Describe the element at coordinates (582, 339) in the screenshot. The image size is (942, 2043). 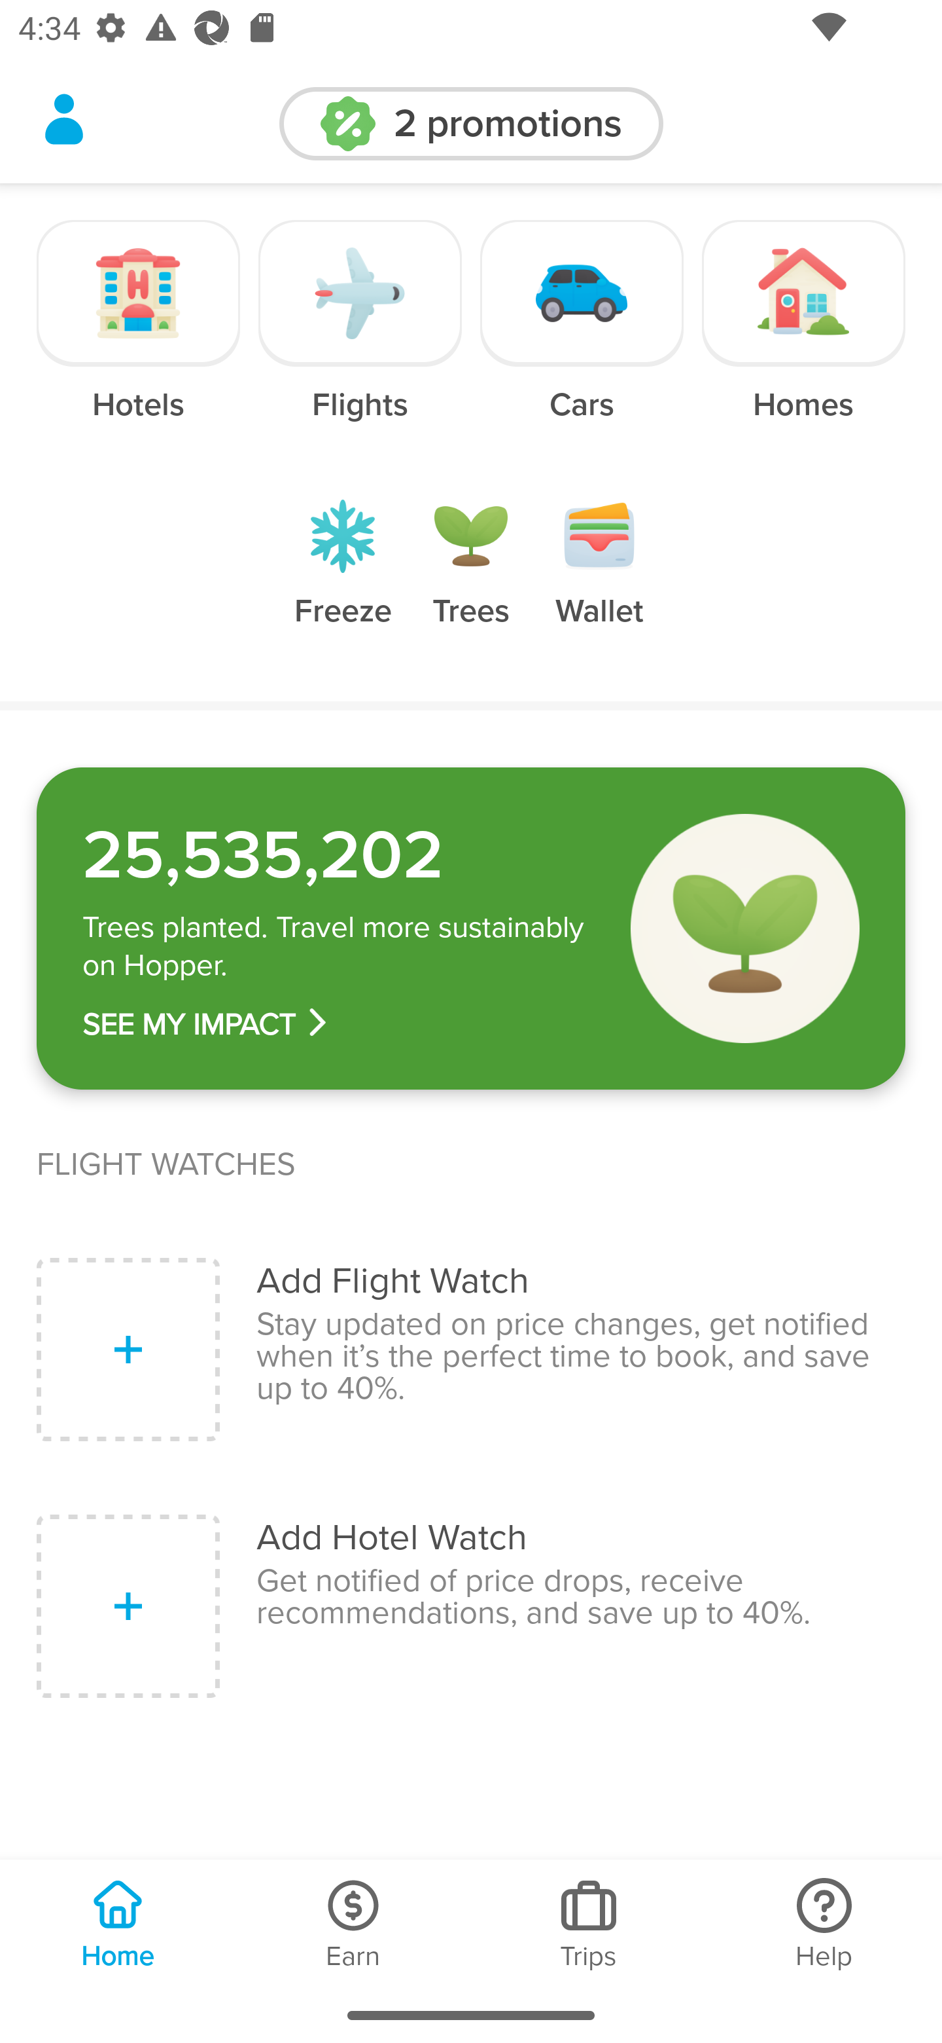
I see `Cars` at that location.